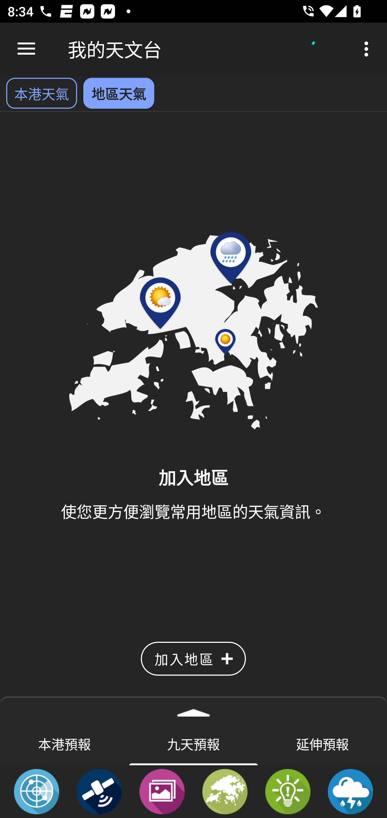 This screenshot has width=387, height=818. I want to click on 更多選項, so click(368, 49).